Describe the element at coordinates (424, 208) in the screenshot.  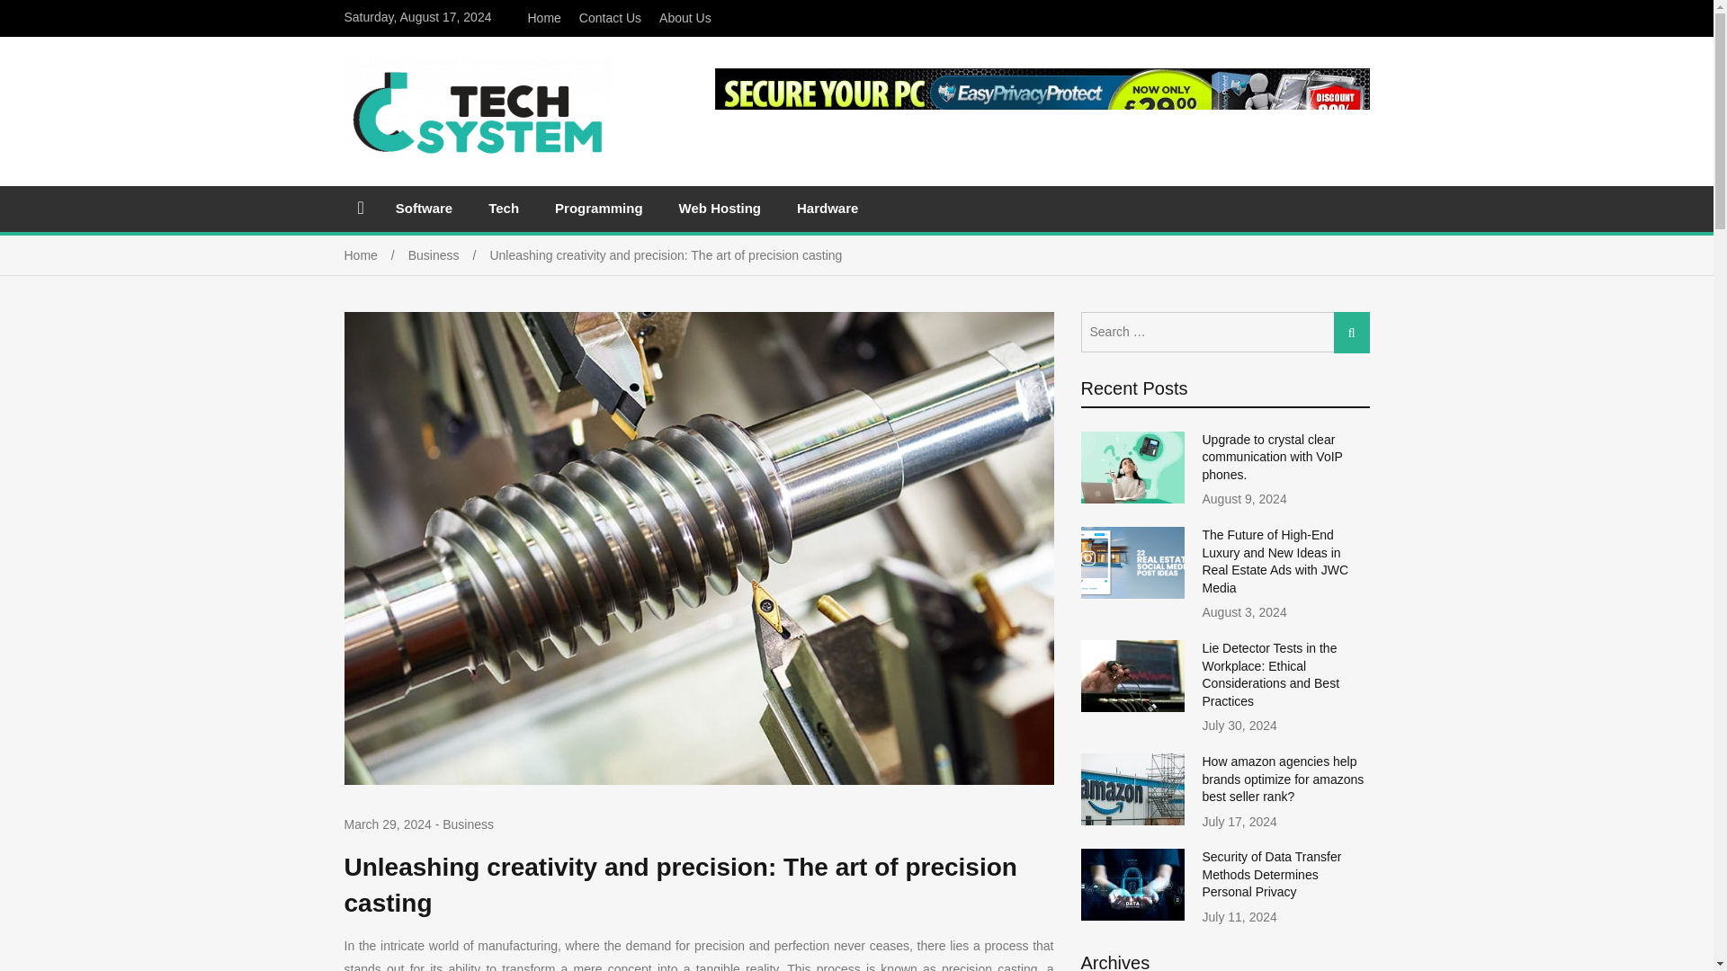
I see `Software` at that location.